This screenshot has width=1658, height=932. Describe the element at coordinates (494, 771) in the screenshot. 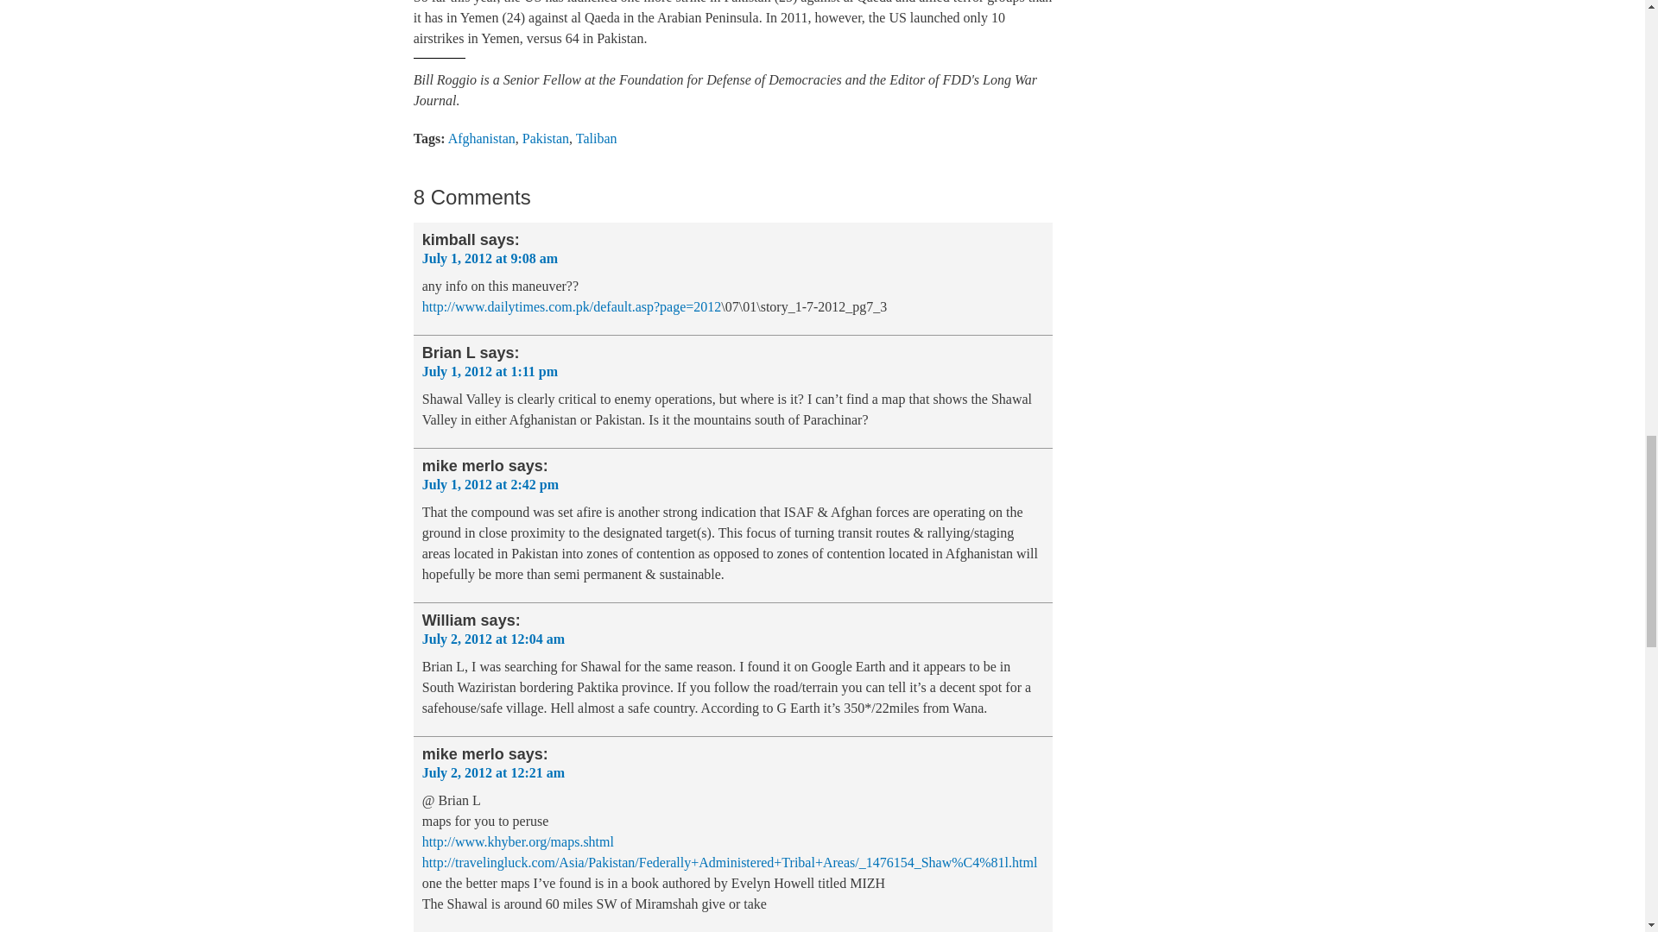

I see `July 2, 2012 at 12:21 am` at that location.